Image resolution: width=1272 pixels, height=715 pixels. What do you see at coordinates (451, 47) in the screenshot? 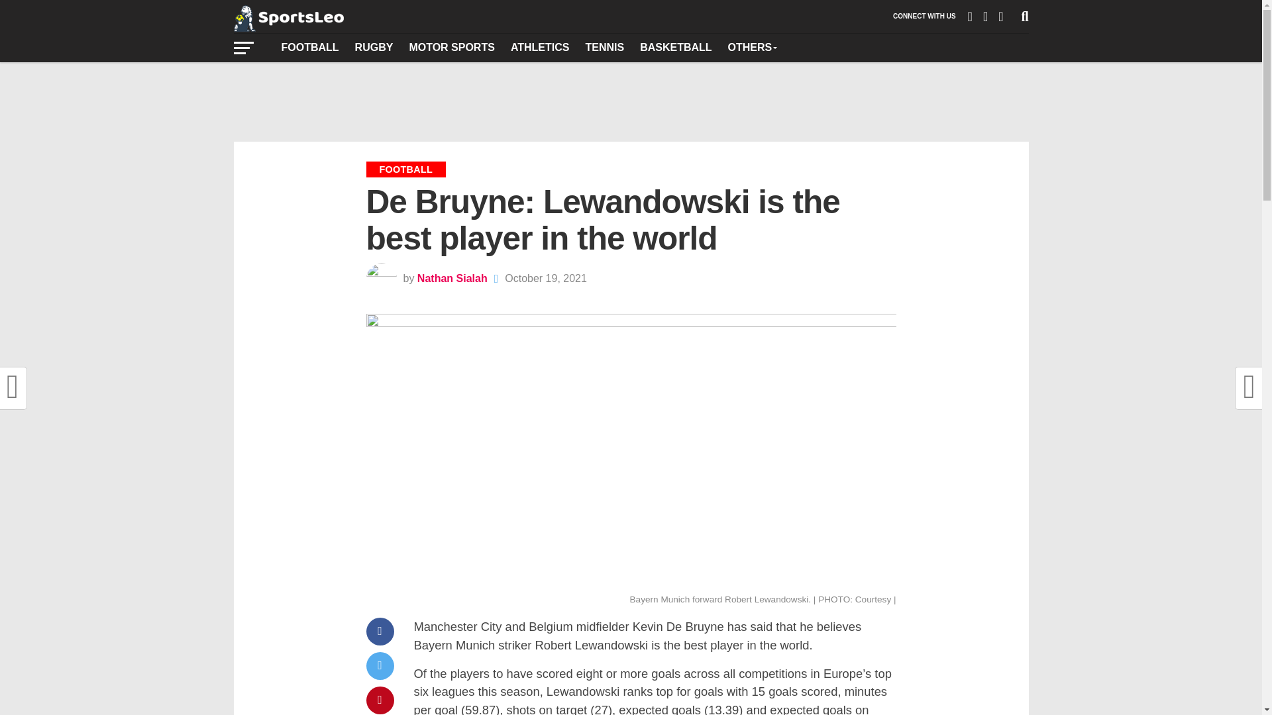
I see `MOTOR SPORTS` at bounding box center [451, 47].